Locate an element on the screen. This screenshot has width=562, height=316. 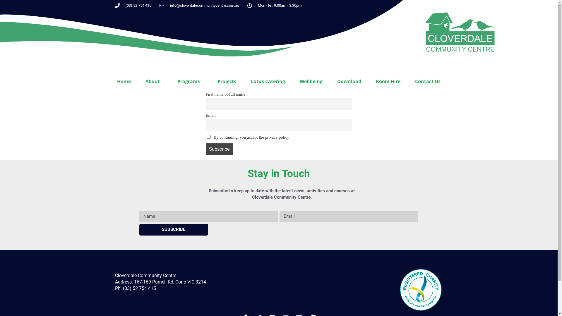
Programs is located at coordinates (190, 81).